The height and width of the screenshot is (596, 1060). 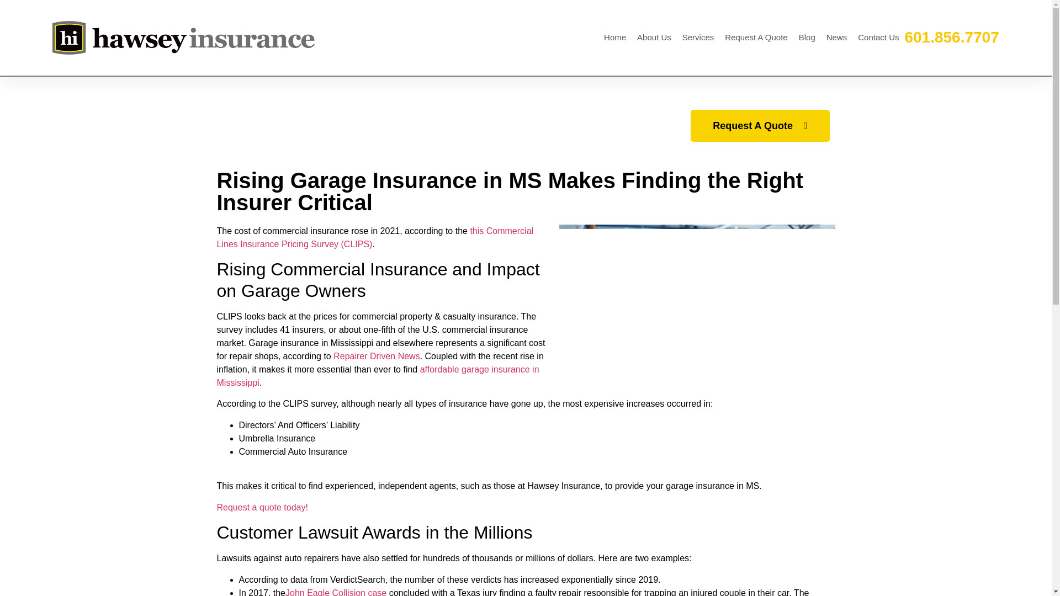 I want to click on Services, so click(x=698, y=38).